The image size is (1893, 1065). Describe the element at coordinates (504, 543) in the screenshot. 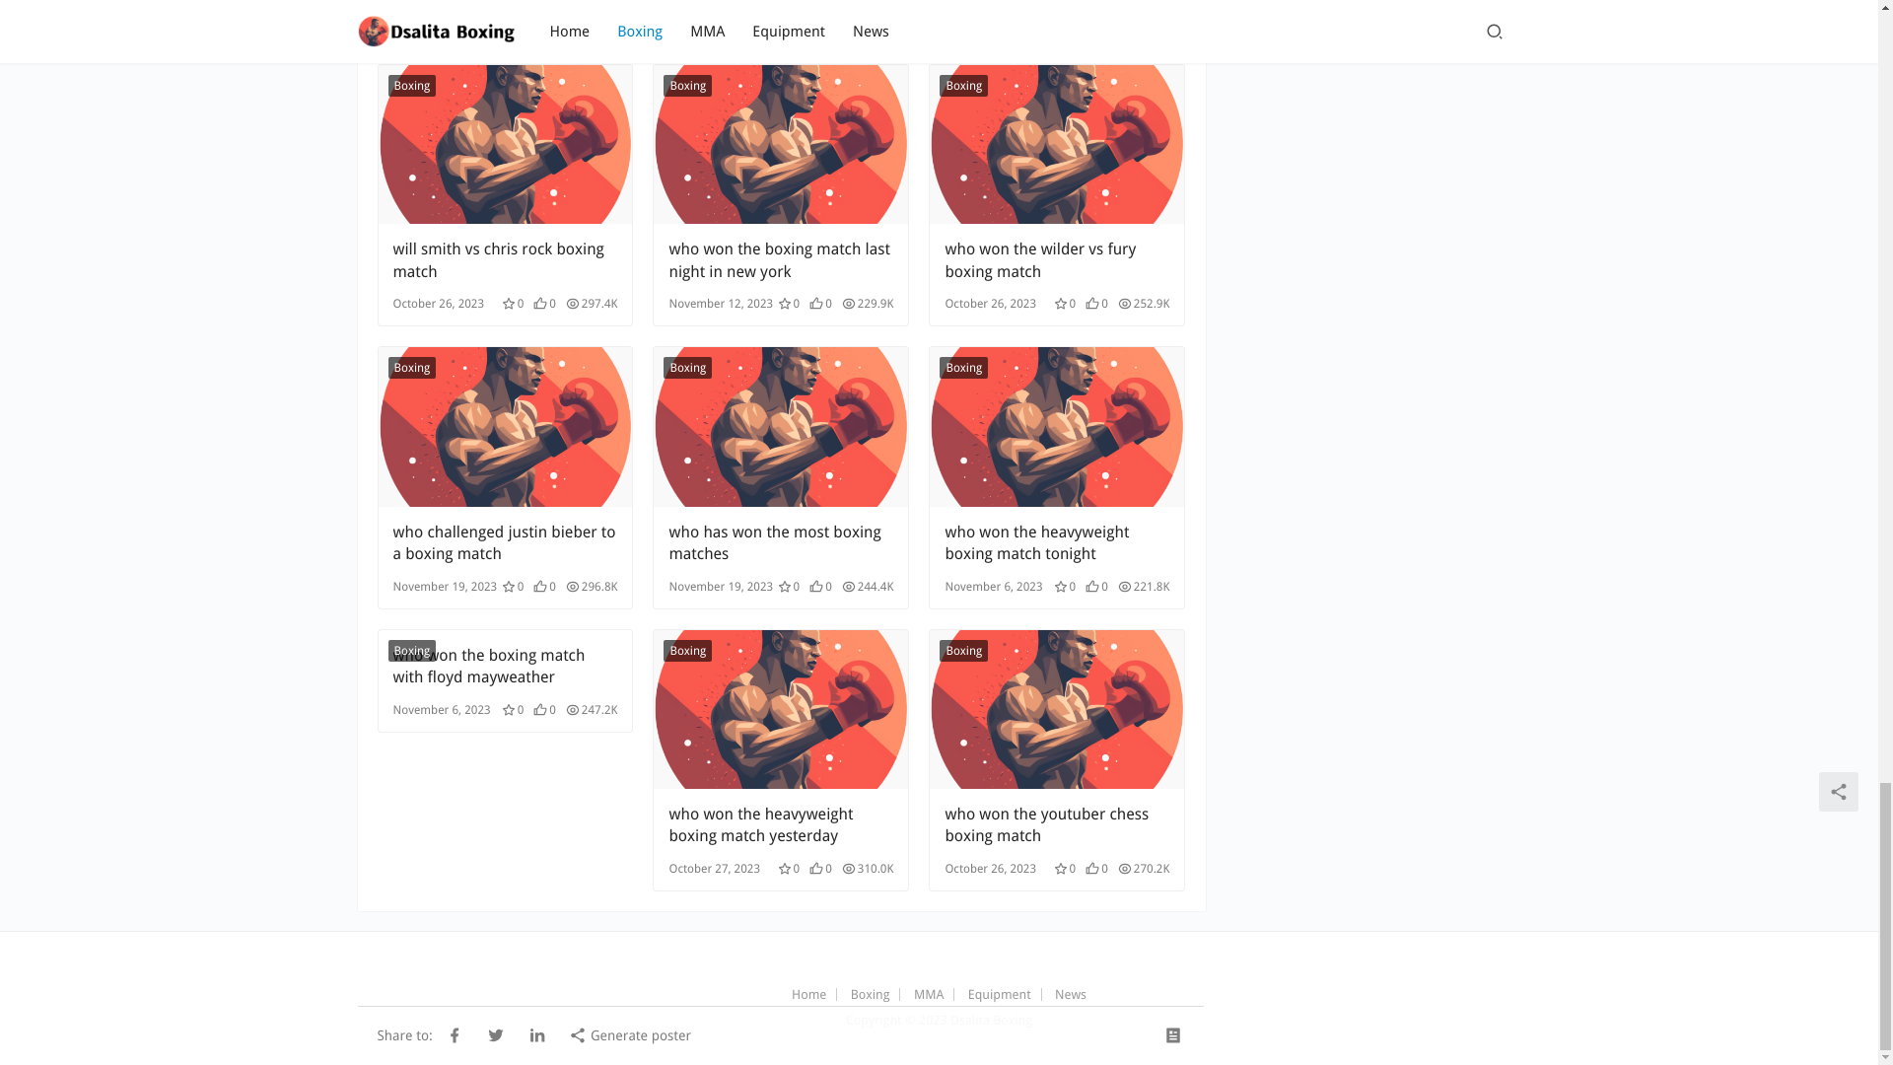

I see `who challenged justin bieber to a boxing match` at that location.